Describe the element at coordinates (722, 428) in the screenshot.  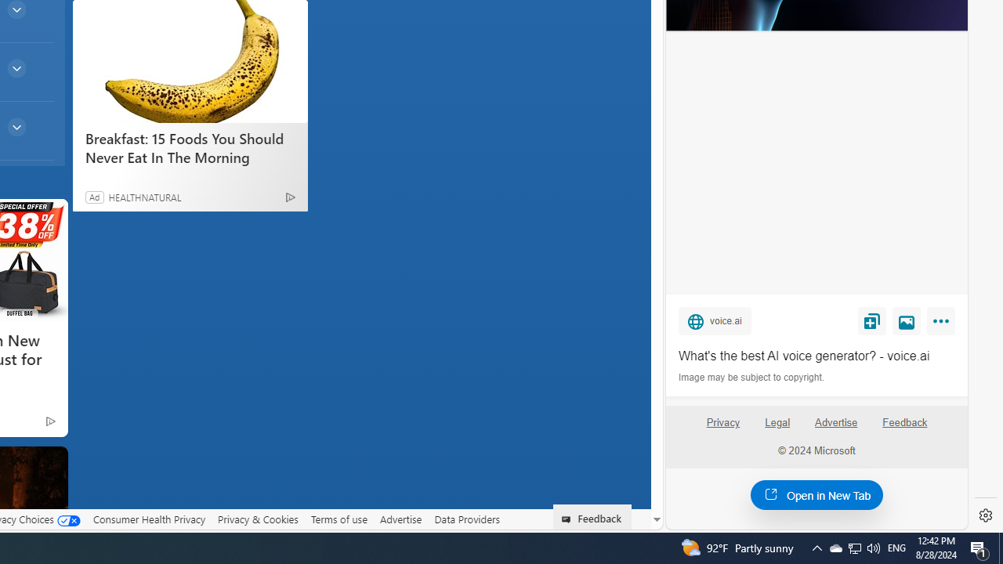
I see `Privacy` at that location.